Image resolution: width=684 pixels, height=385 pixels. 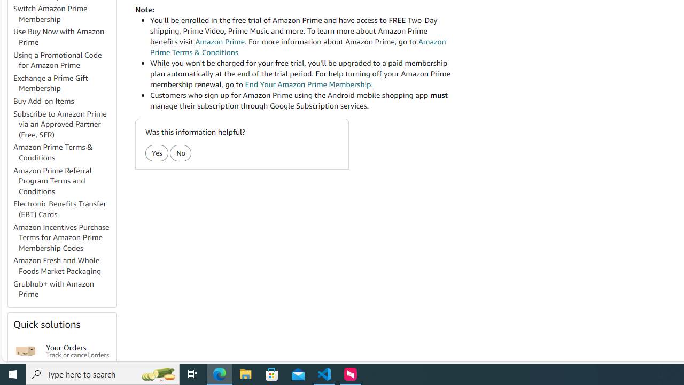 What do you see at coordinates (53, 152) in the screenshot?
I see `Amazon Prime Terms & Conditions` at bounding box center [53, 152].